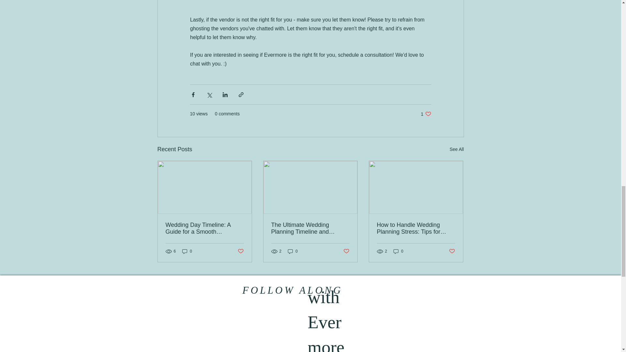 This screenshot has width=626, height=352. Describe the element at coordinates (452, 251) in the screenshot. I see `0` at that location.